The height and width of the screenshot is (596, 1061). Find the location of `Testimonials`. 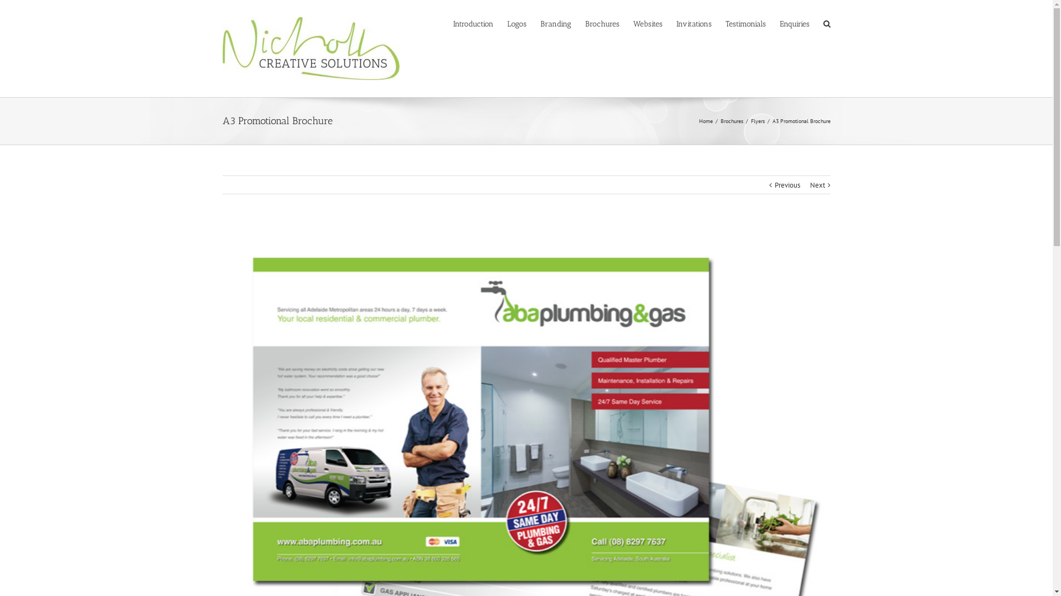

Testimonials is located at coordinates (745, 23).